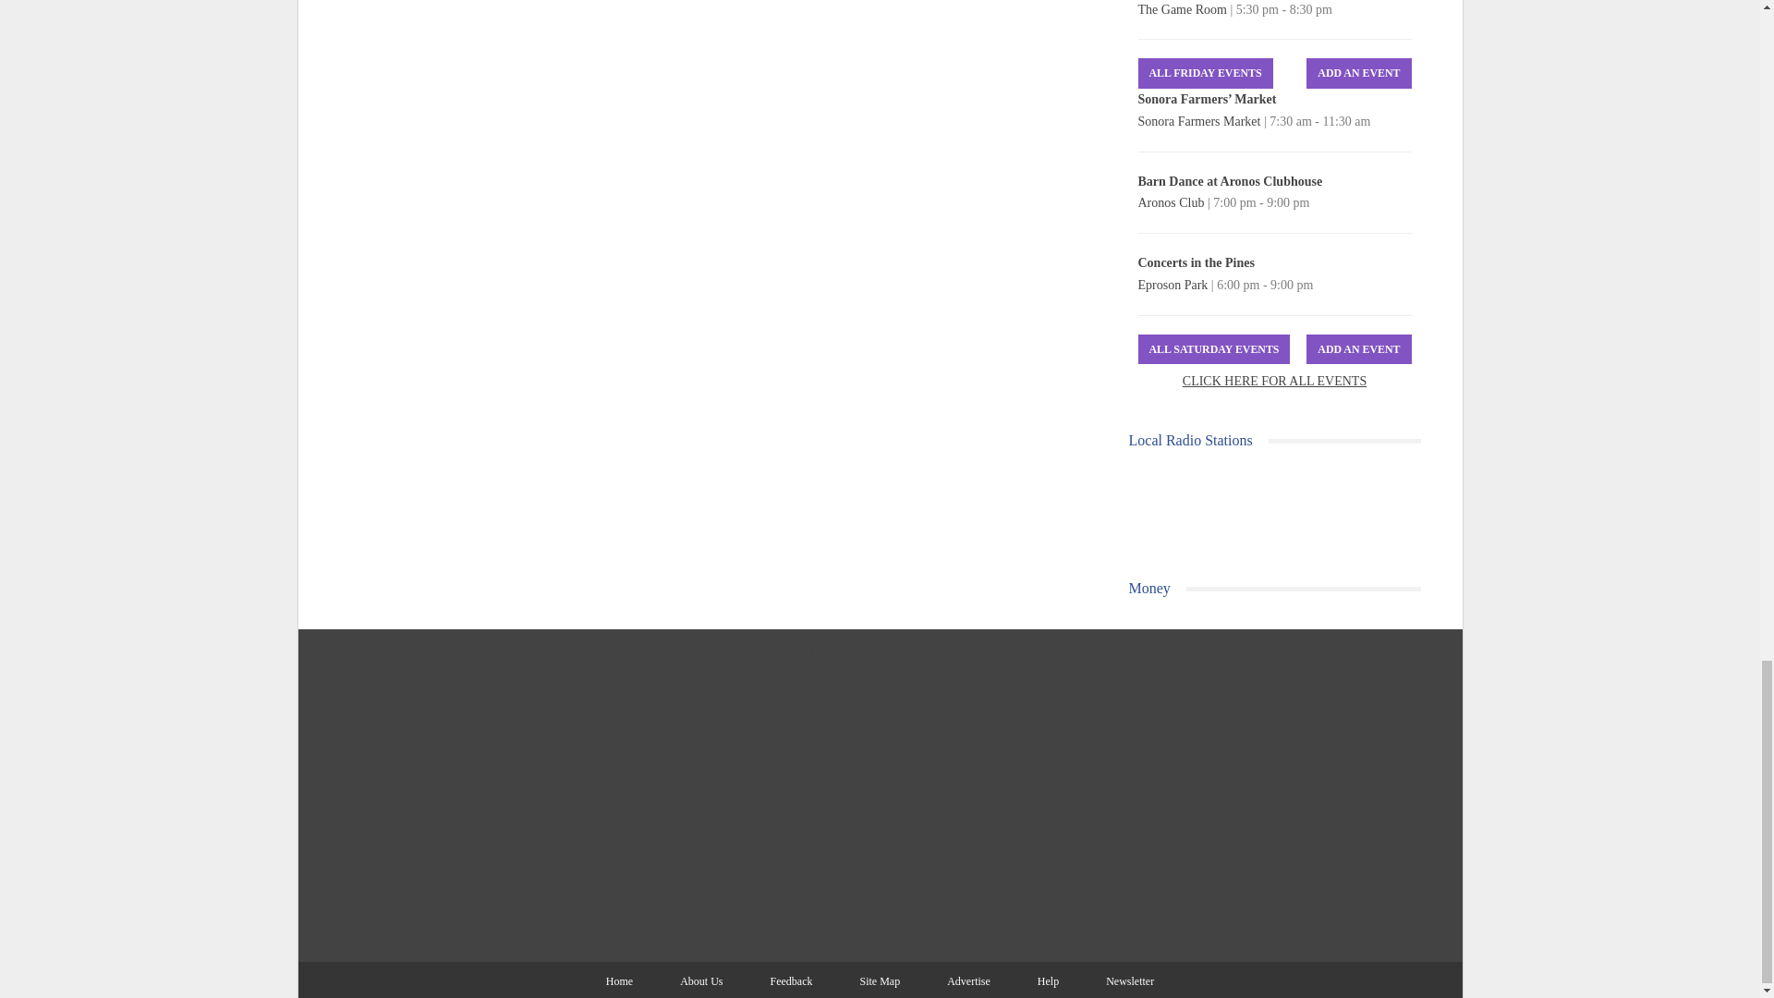 Image resolution: width=1774 pixels, height=998 pixels. I want to click on All Friday Events, so click(1206, 73).